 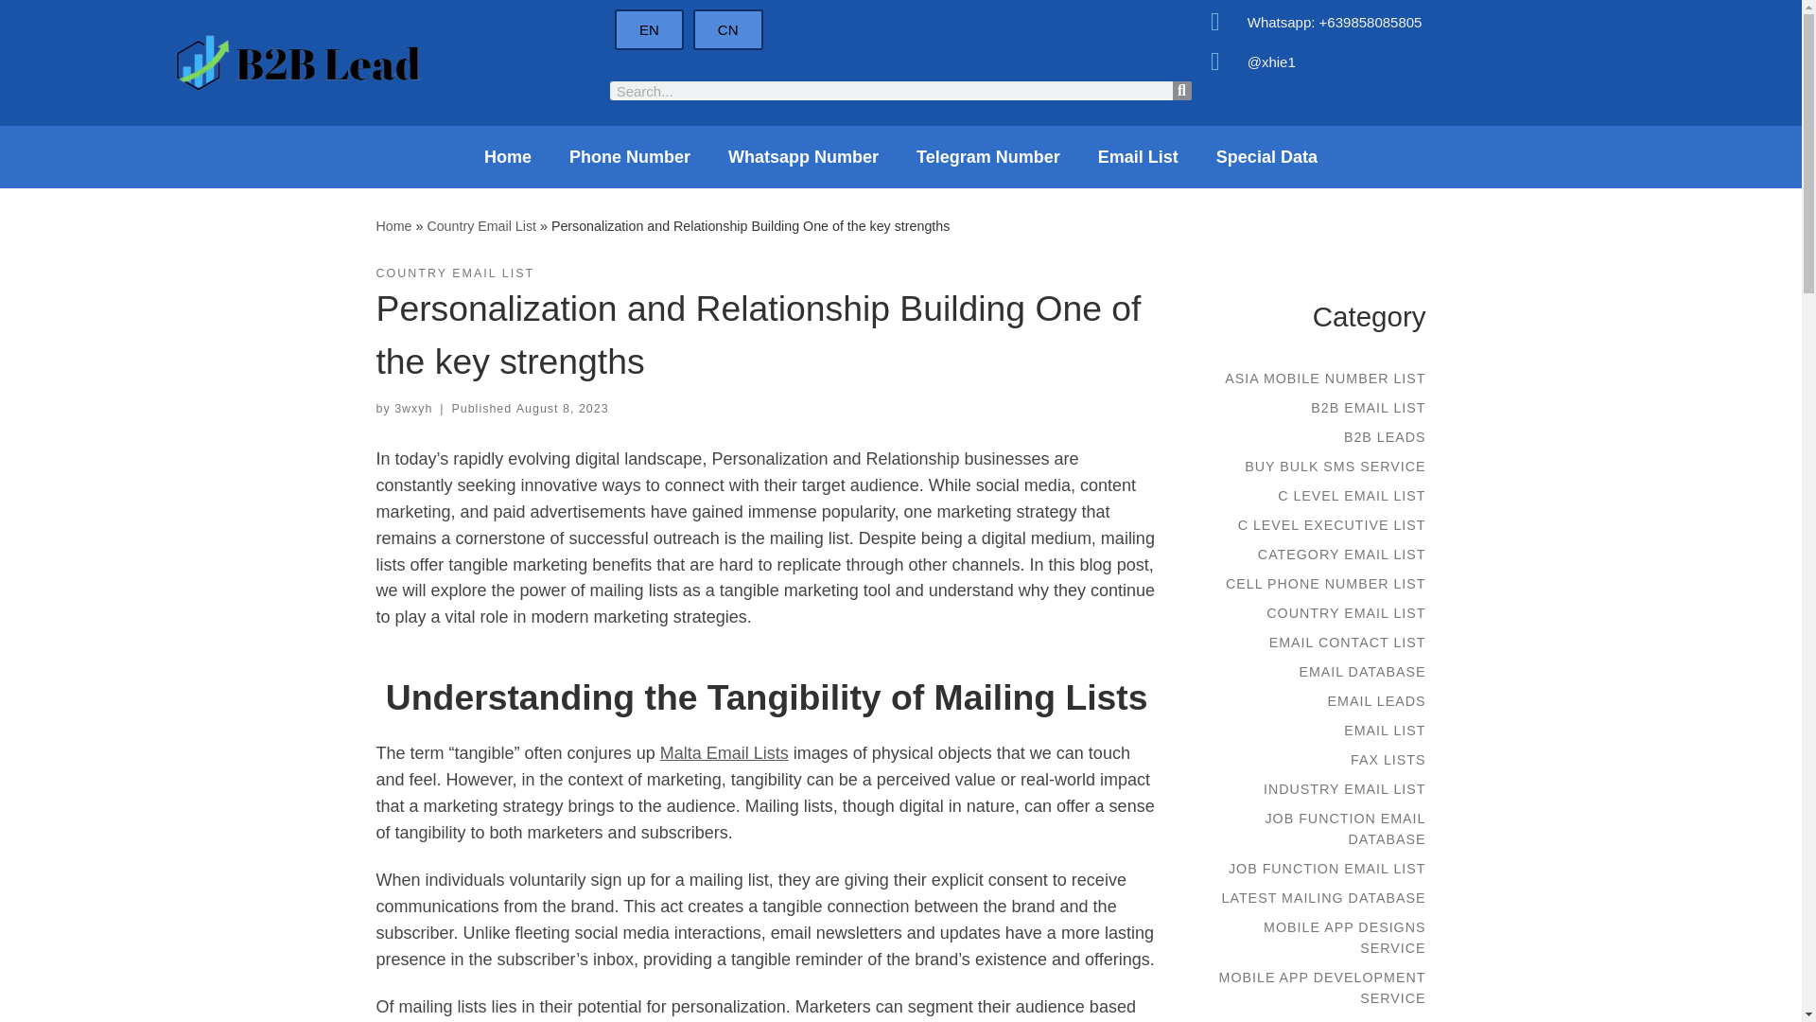 What do you see at coordinates (393, 225) in the screenshot?
I see `B2B Lead` at bounding box center [393, 225].